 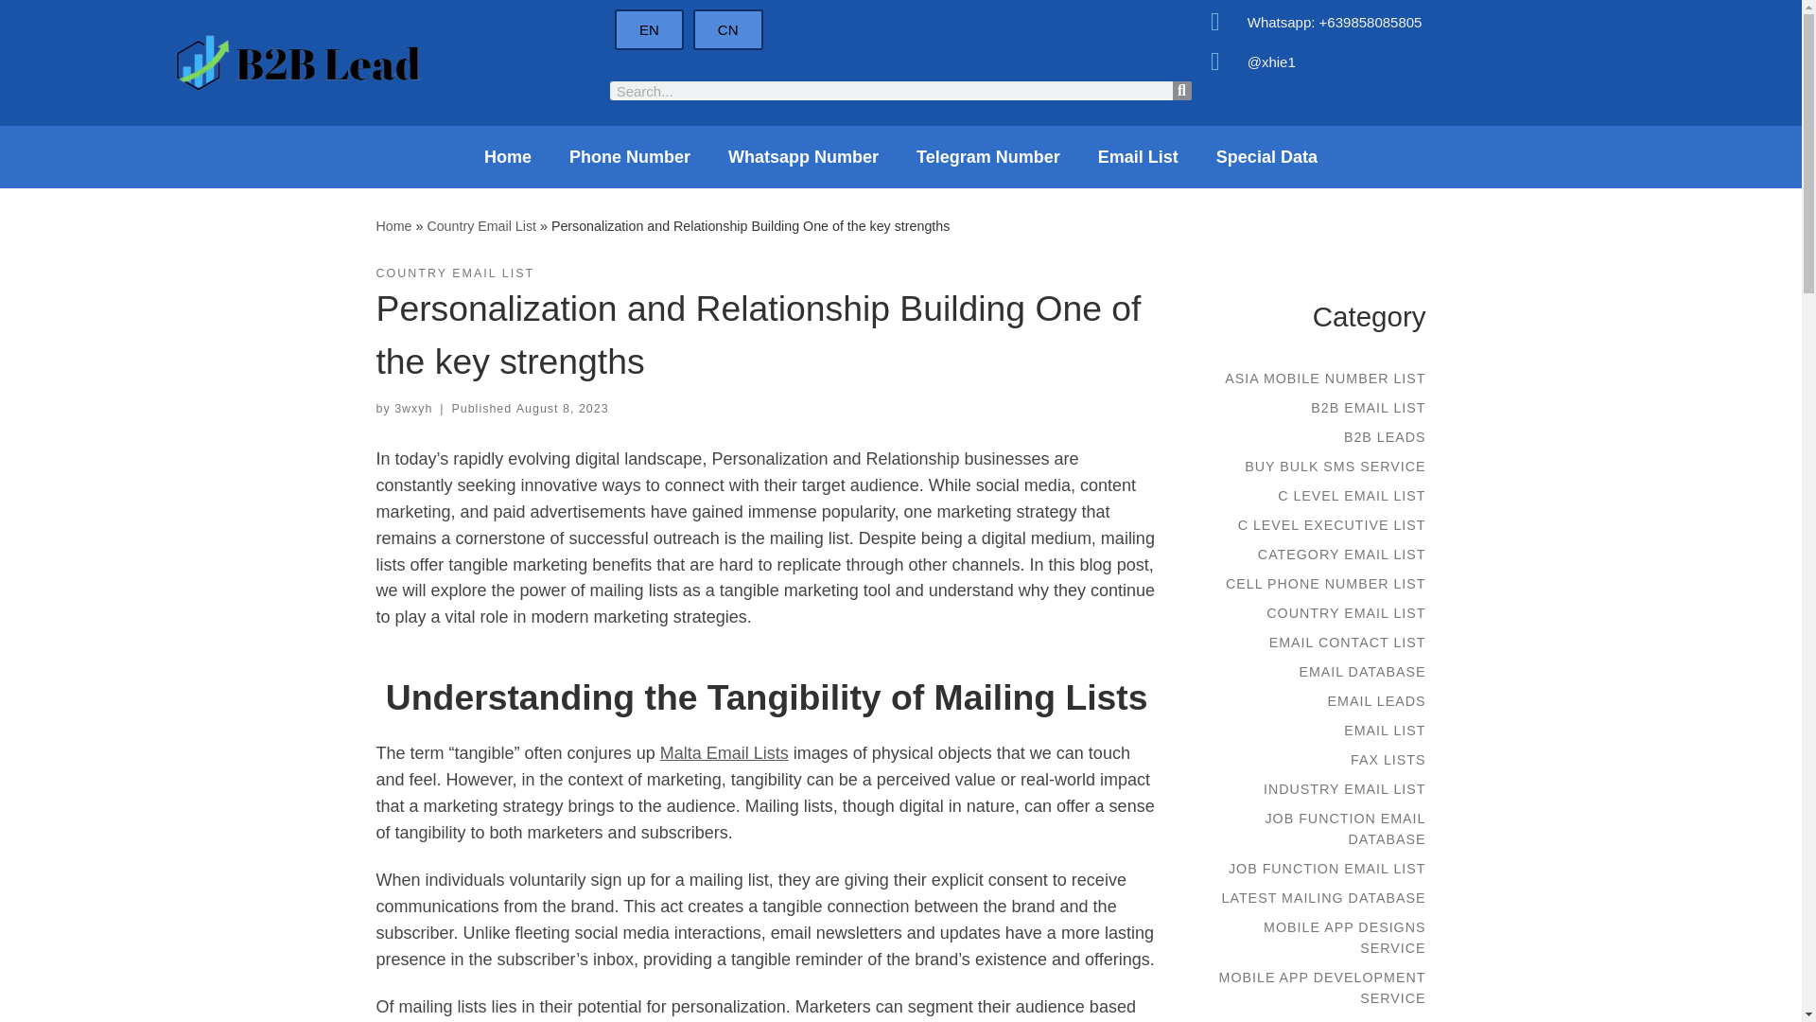 What do you see at coordinates (393, 225) in the screenshot?
I see `B2B Lead` at bounding box center [393, 225].